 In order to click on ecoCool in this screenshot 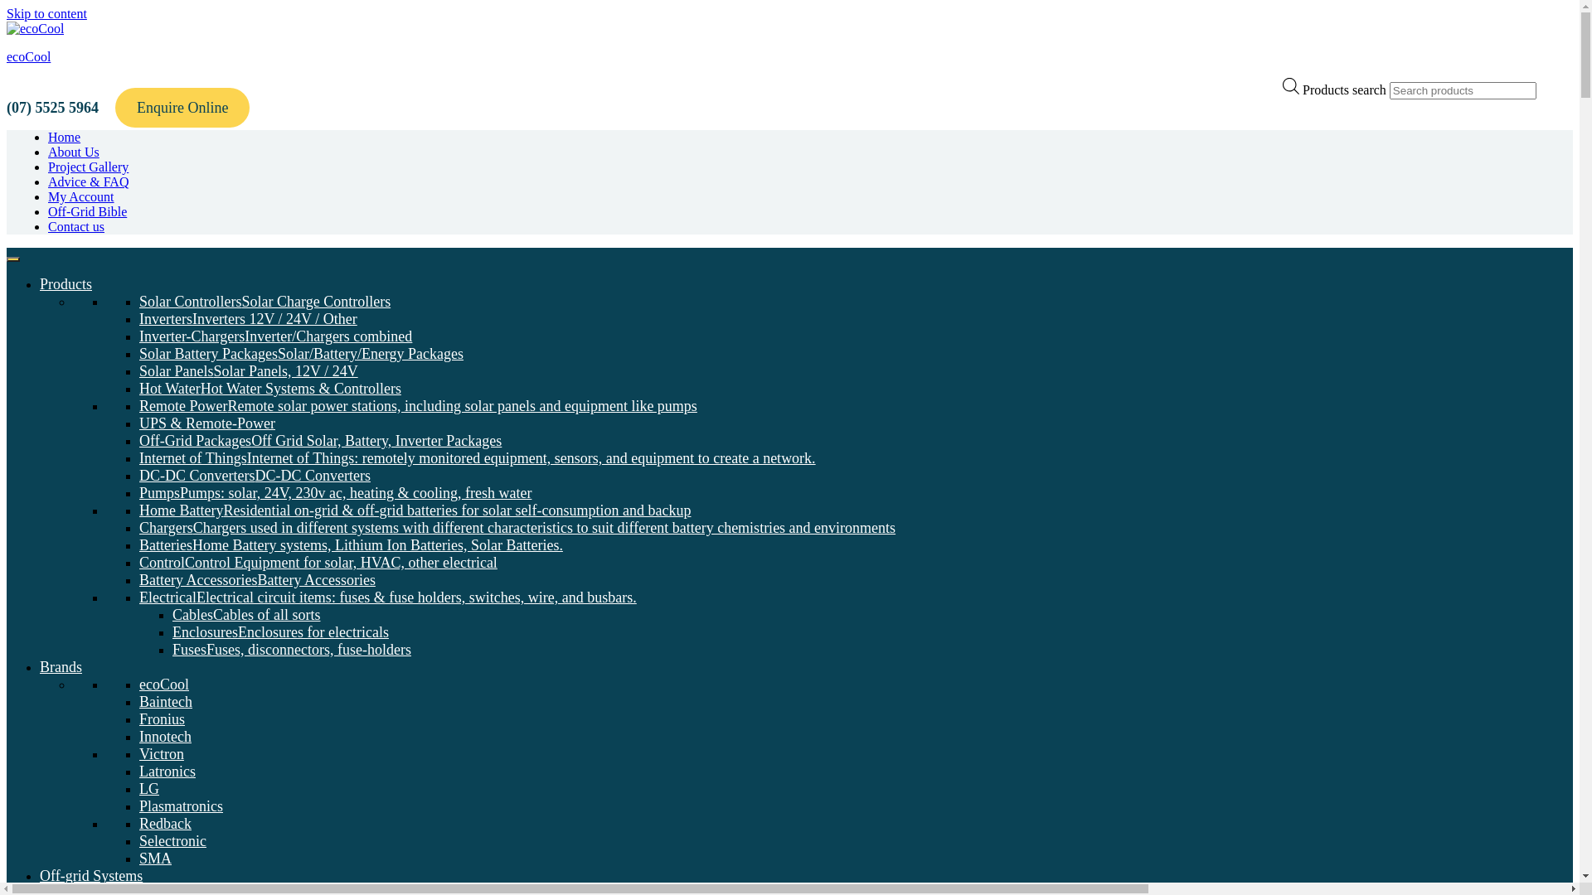, I will do `click(164, 685)`.